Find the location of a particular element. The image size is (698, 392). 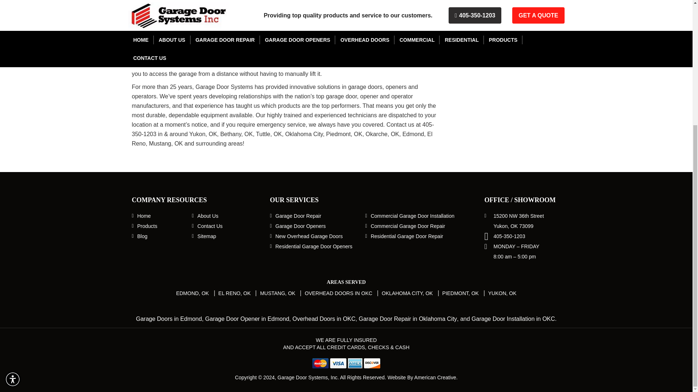

YUKON, OK is located at coordinates (502, 293).